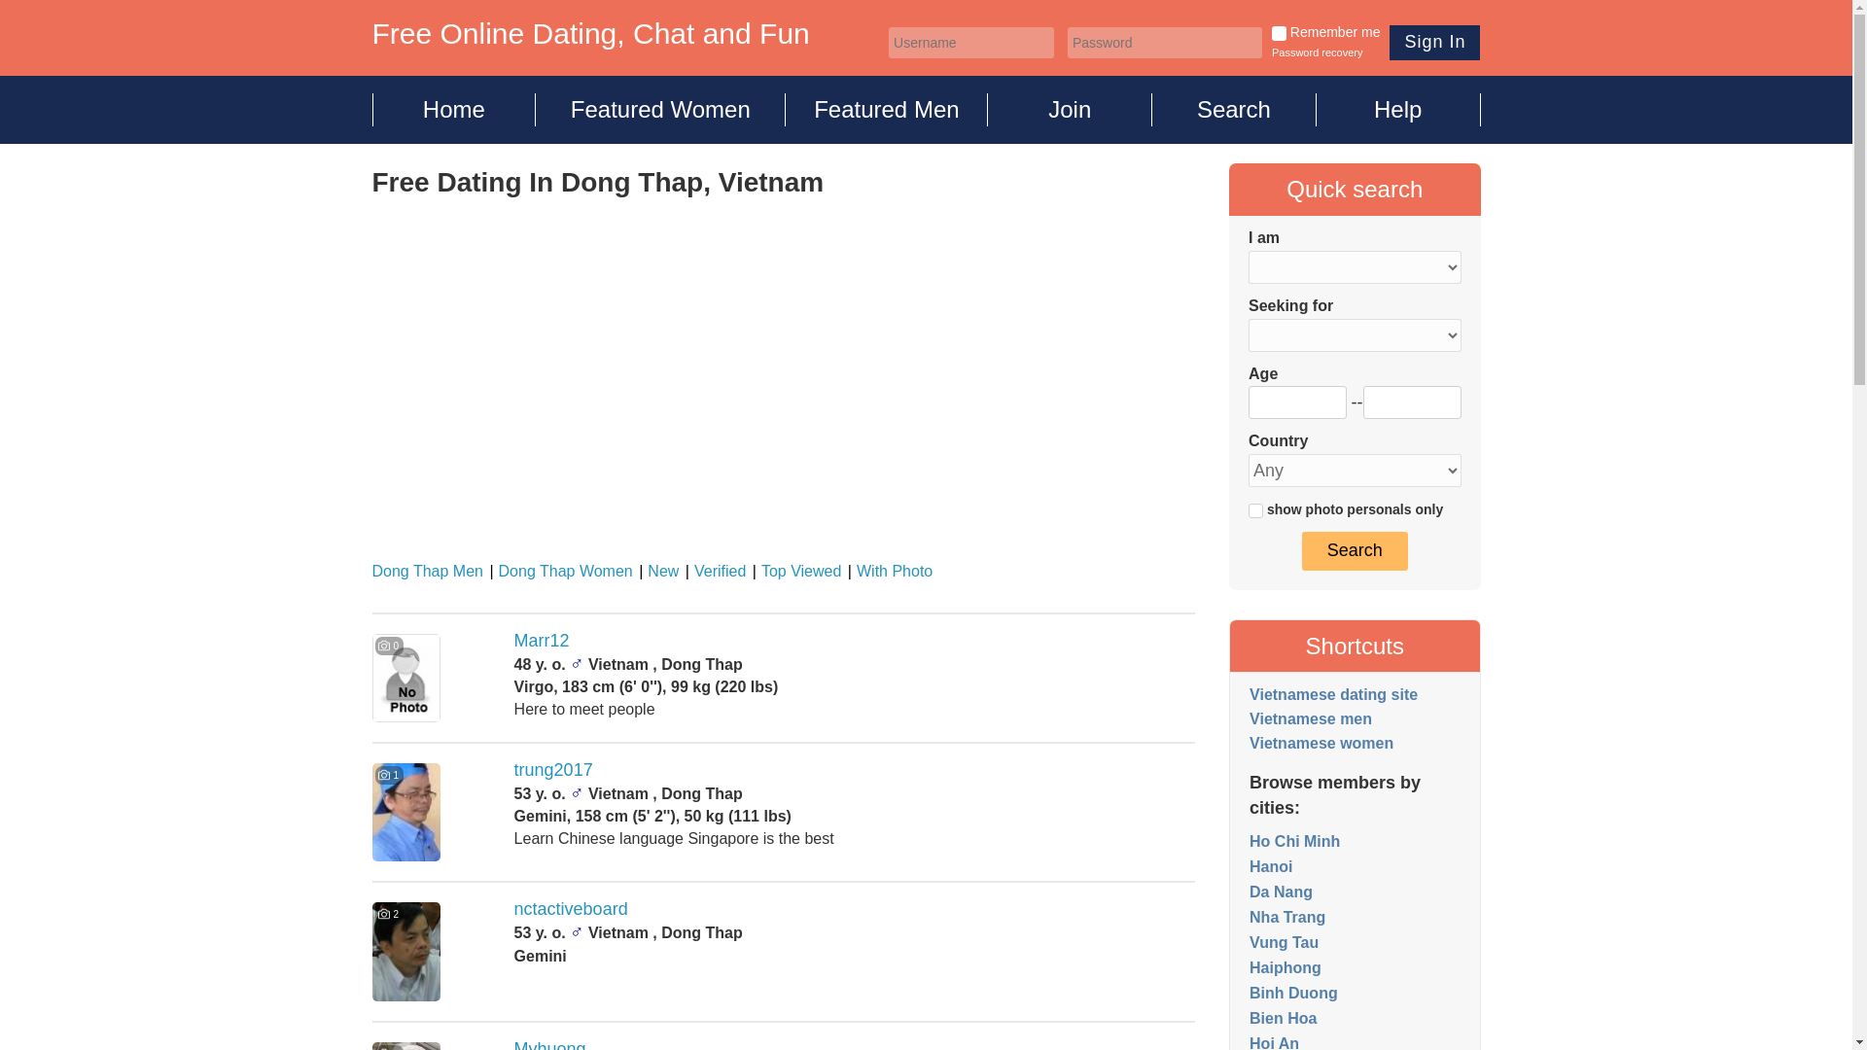 This screenshot has width=1867, height=1050. I want to click on Top Viewed, so click(795, 571).